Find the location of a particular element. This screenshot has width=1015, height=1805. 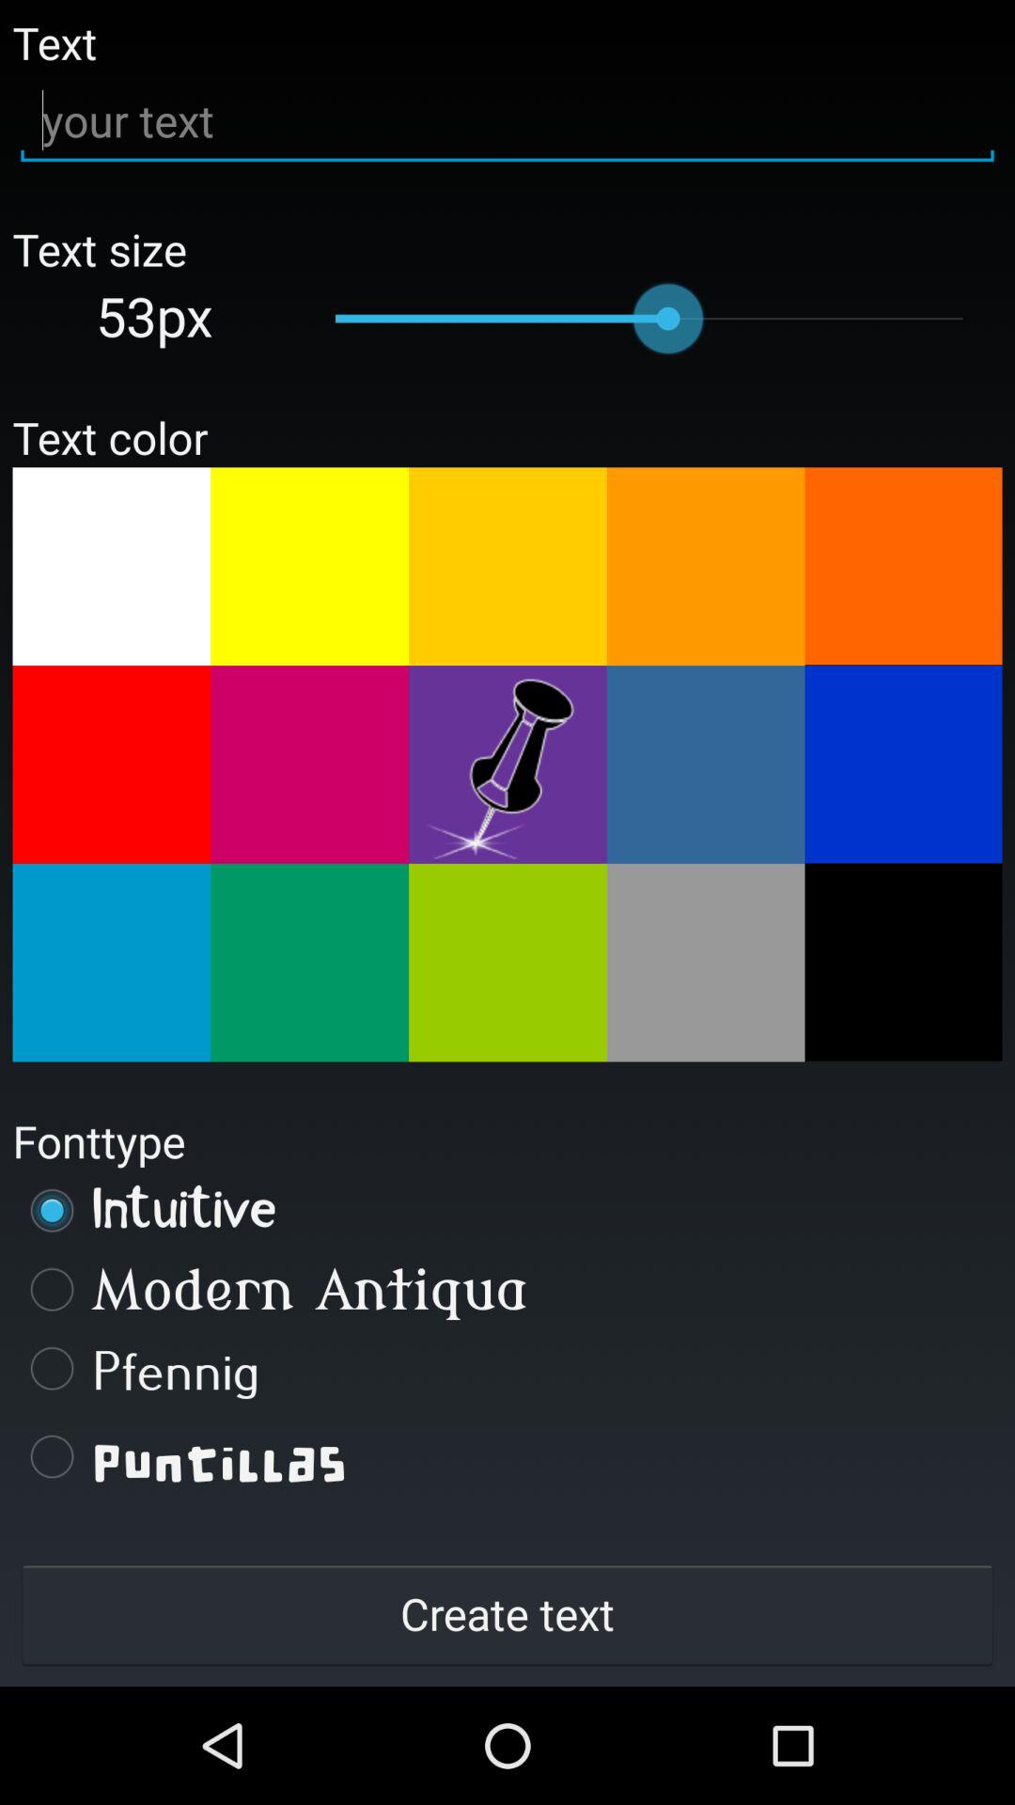

select green color is located at coordinates (507, 963).